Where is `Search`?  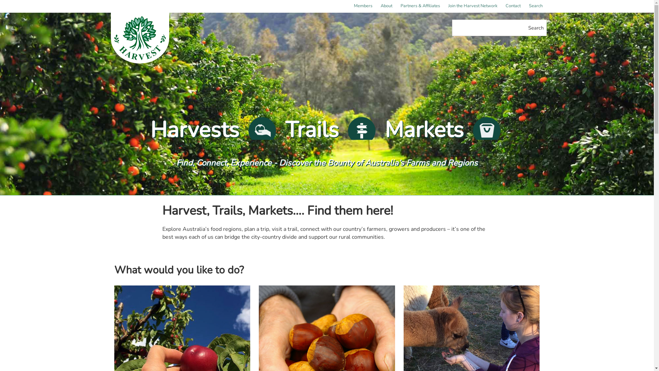 Search is located at coordinates (536, 28).